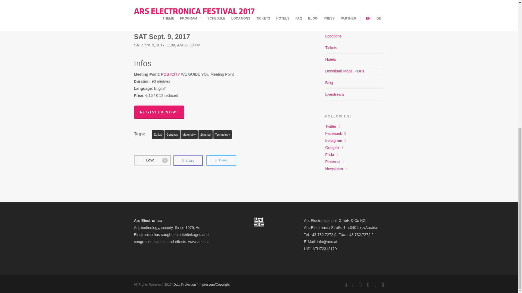 The height and width of the screenshot is (293, 522). What do you see at coordinates (152, 160) in the screenshot?
I see `Love this` at bounding box center [152, 160].